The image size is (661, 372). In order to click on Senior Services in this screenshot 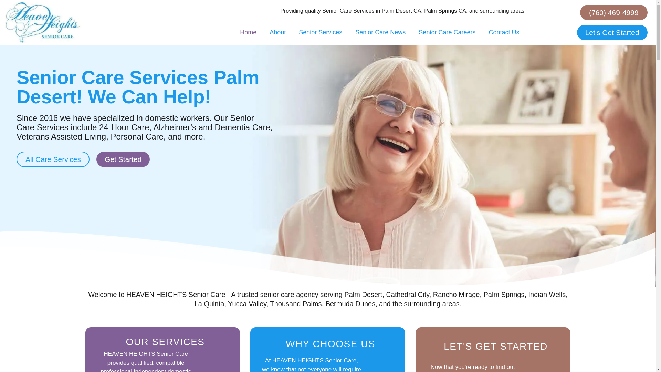, I will do `click(320, 32)`.